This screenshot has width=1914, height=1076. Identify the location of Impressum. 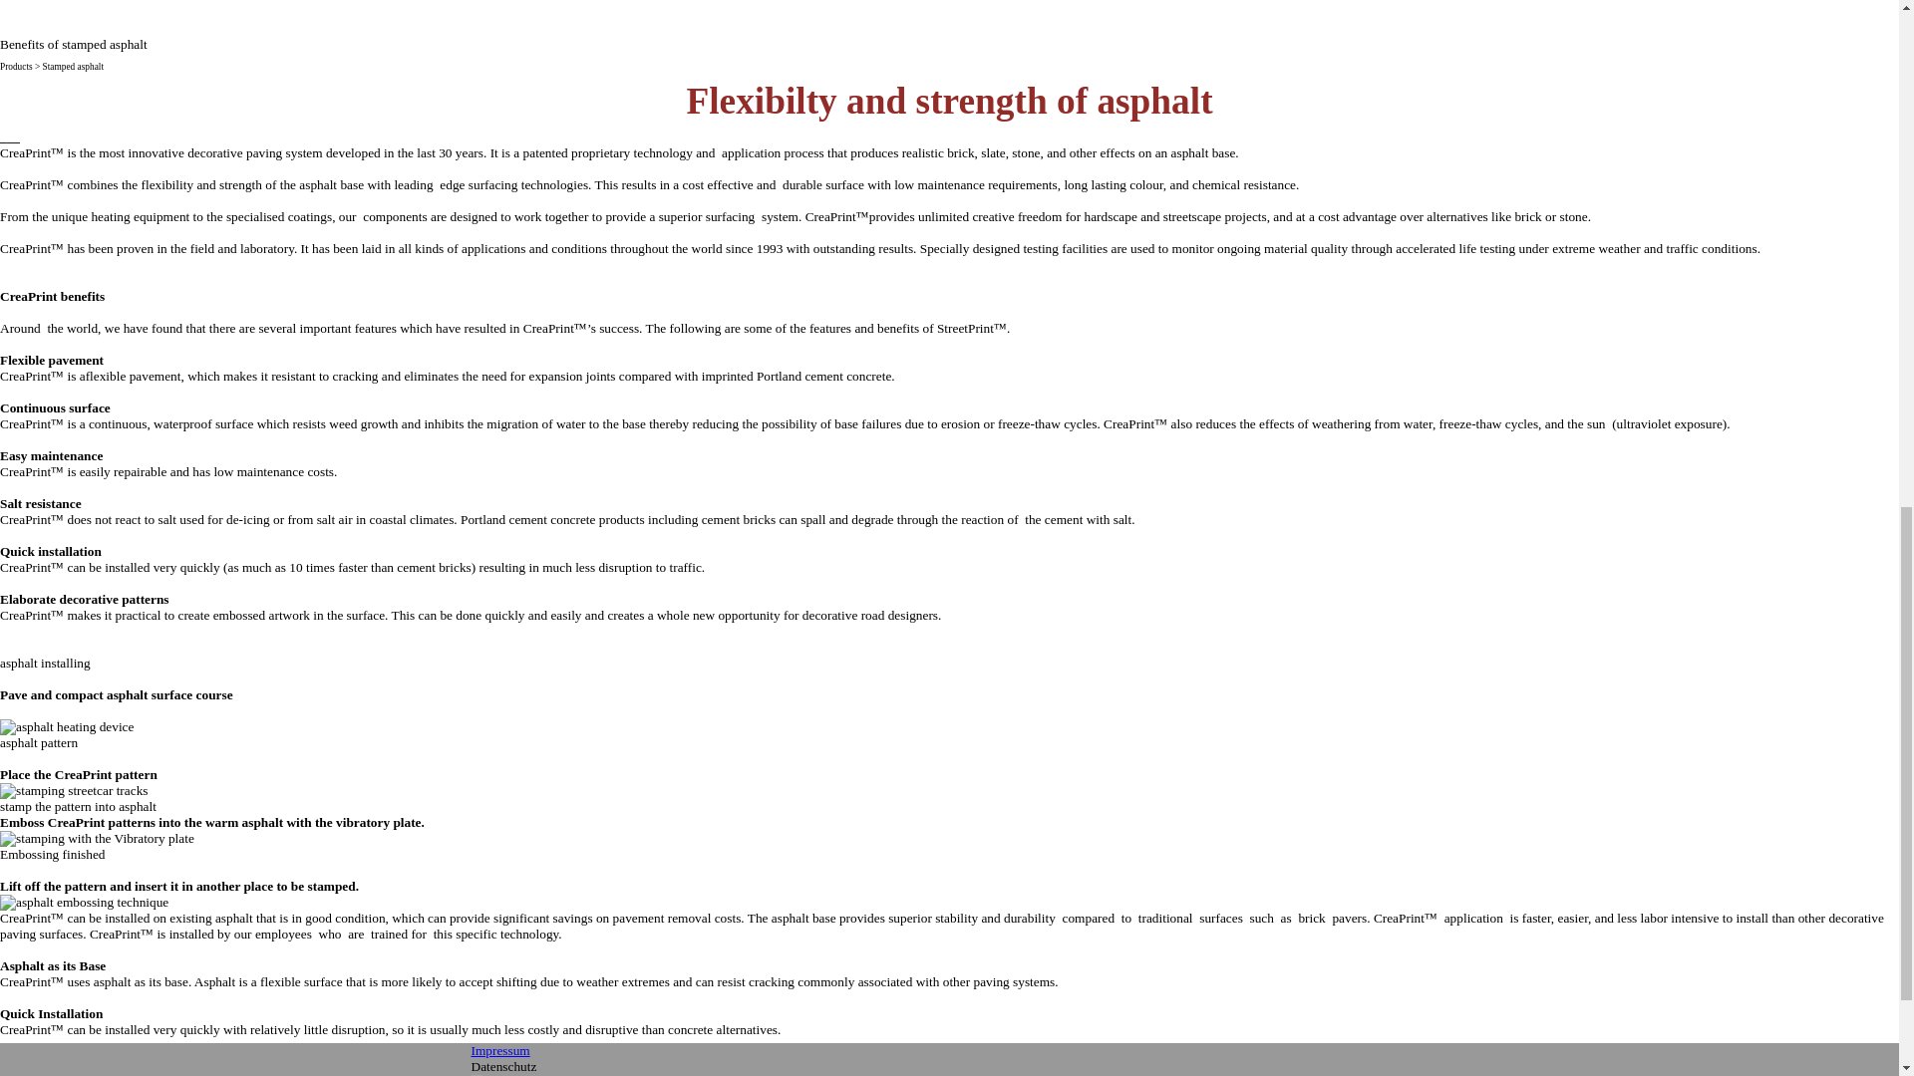
(500, 1050).